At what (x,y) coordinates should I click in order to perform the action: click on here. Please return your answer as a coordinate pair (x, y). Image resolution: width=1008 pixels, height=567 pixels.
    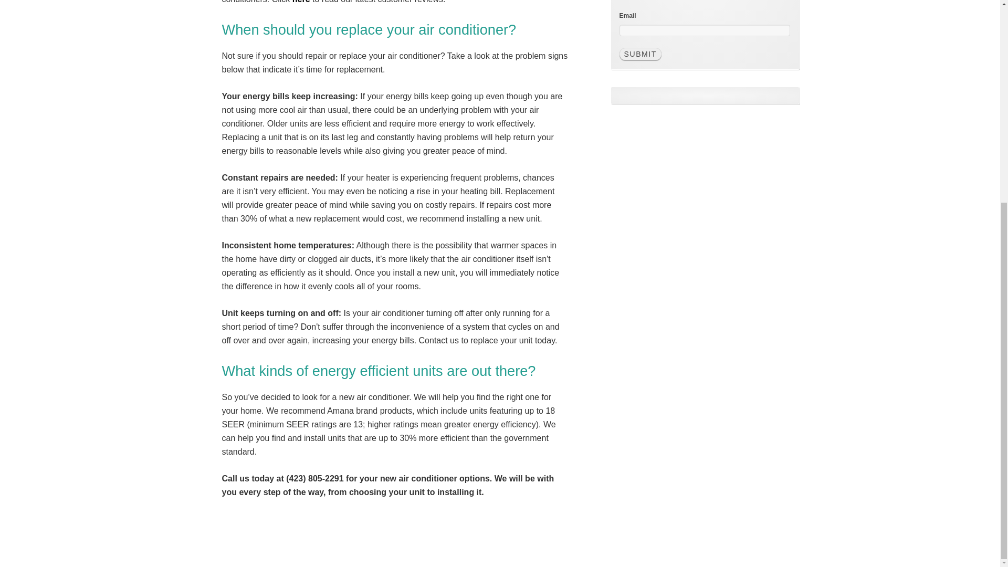
    Looking at the image, I should click on (301, 2).